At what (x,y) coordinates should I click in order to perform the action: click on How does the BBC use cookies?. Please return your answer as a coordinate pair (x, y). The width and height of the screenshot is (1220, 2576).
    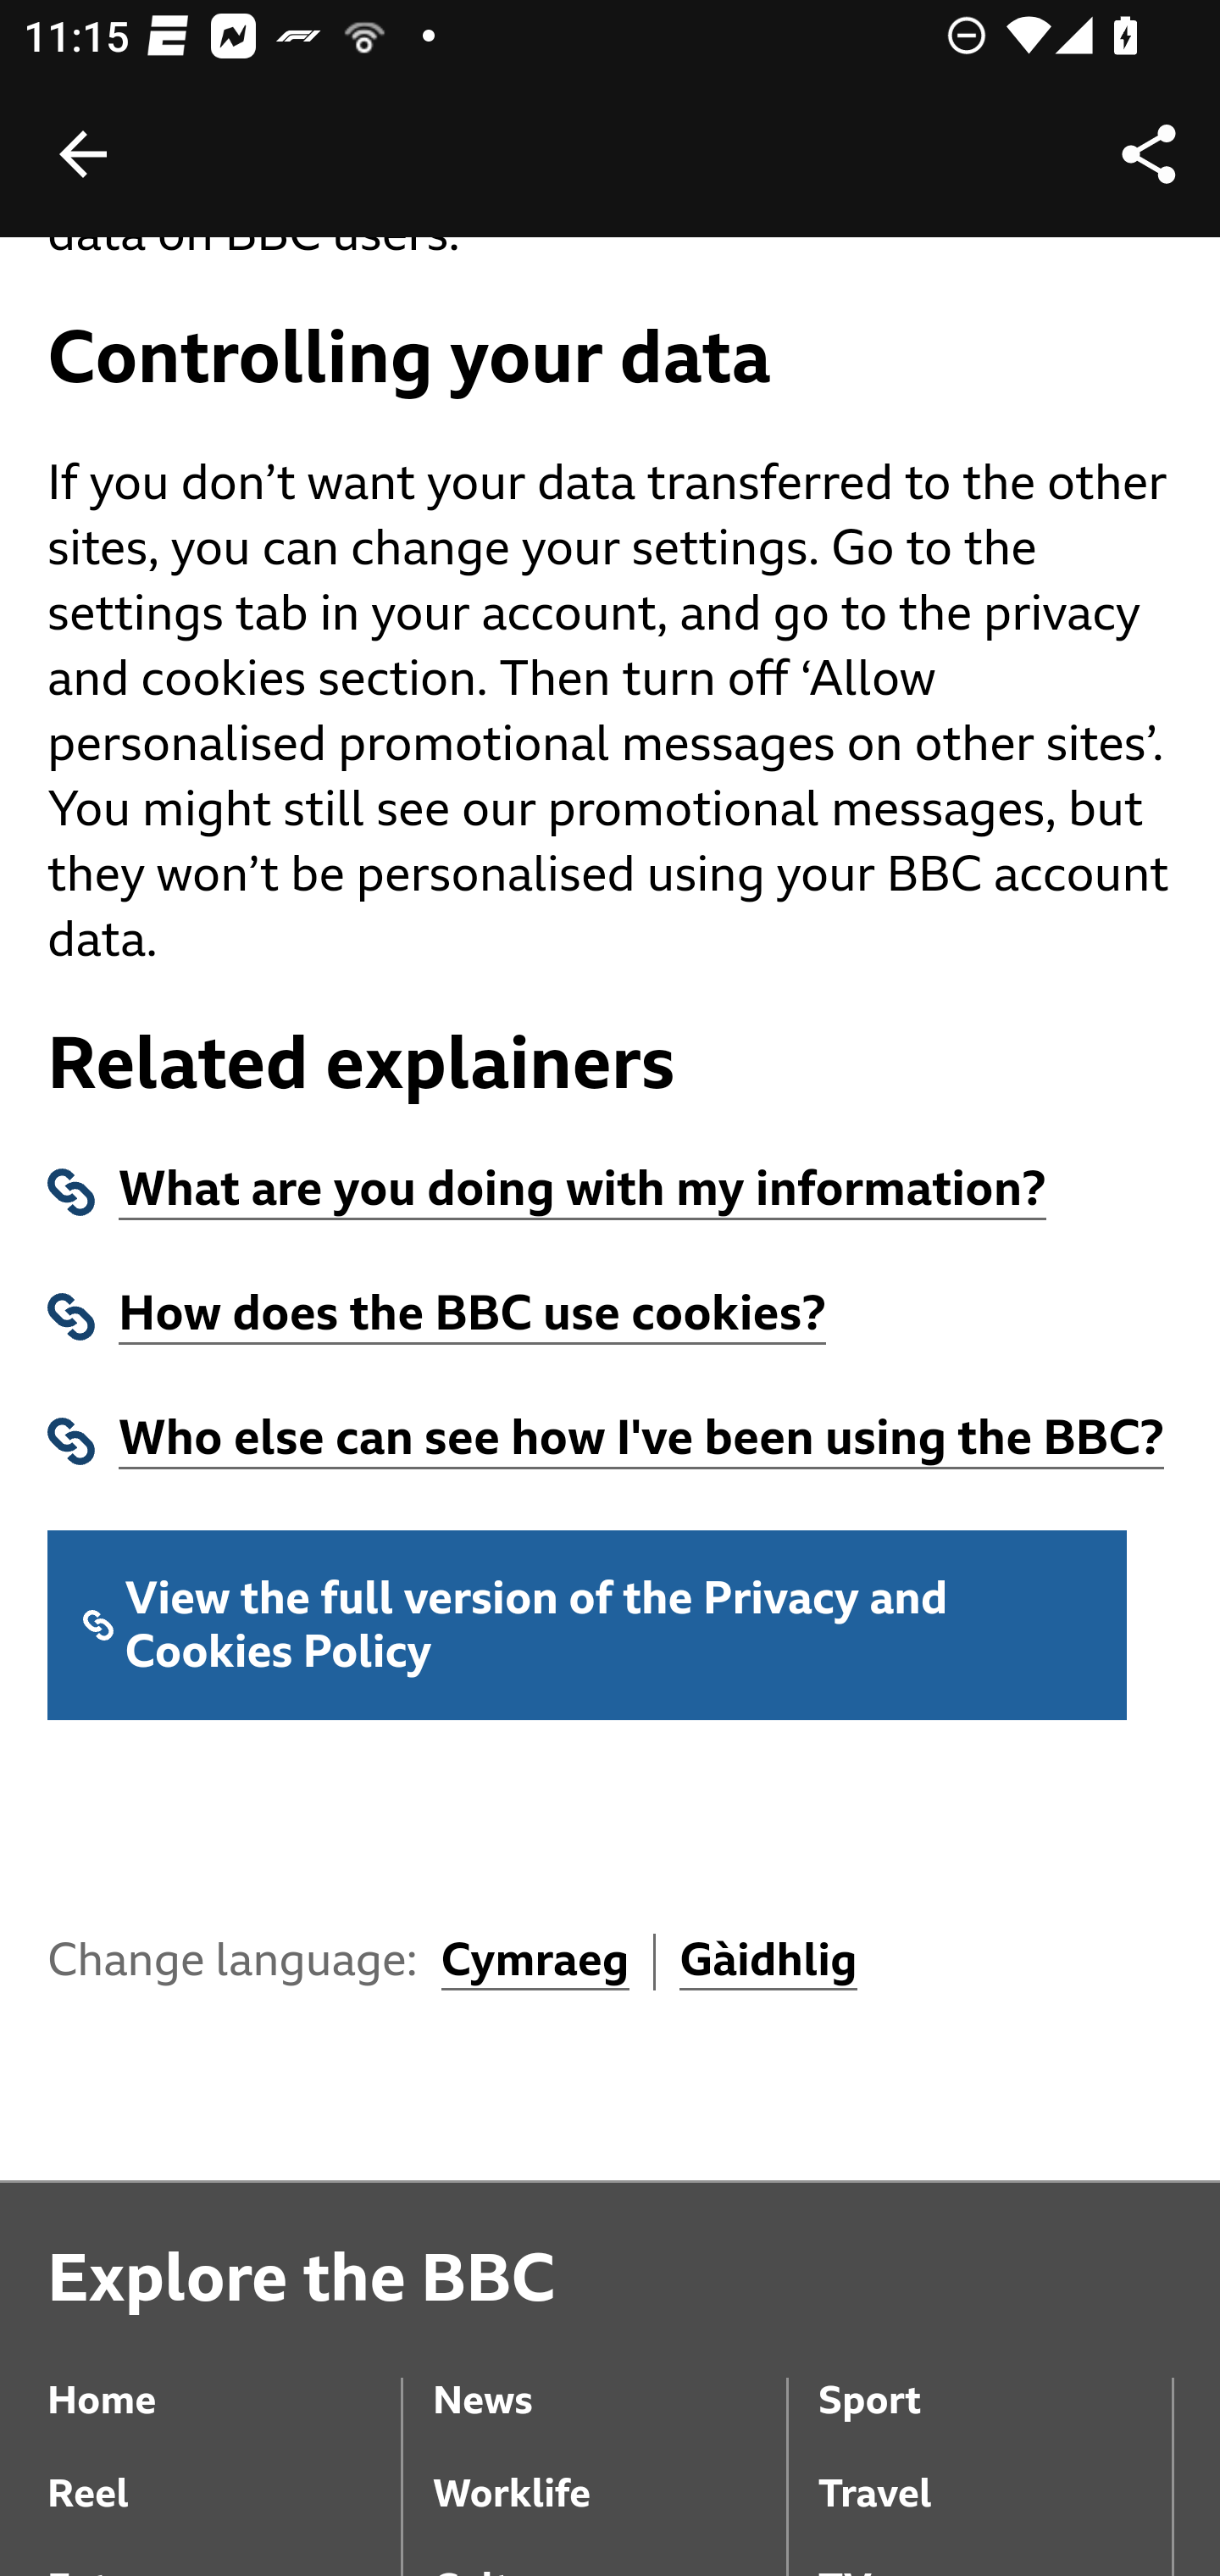
    Looking at the image, I should click on (473, 1317).